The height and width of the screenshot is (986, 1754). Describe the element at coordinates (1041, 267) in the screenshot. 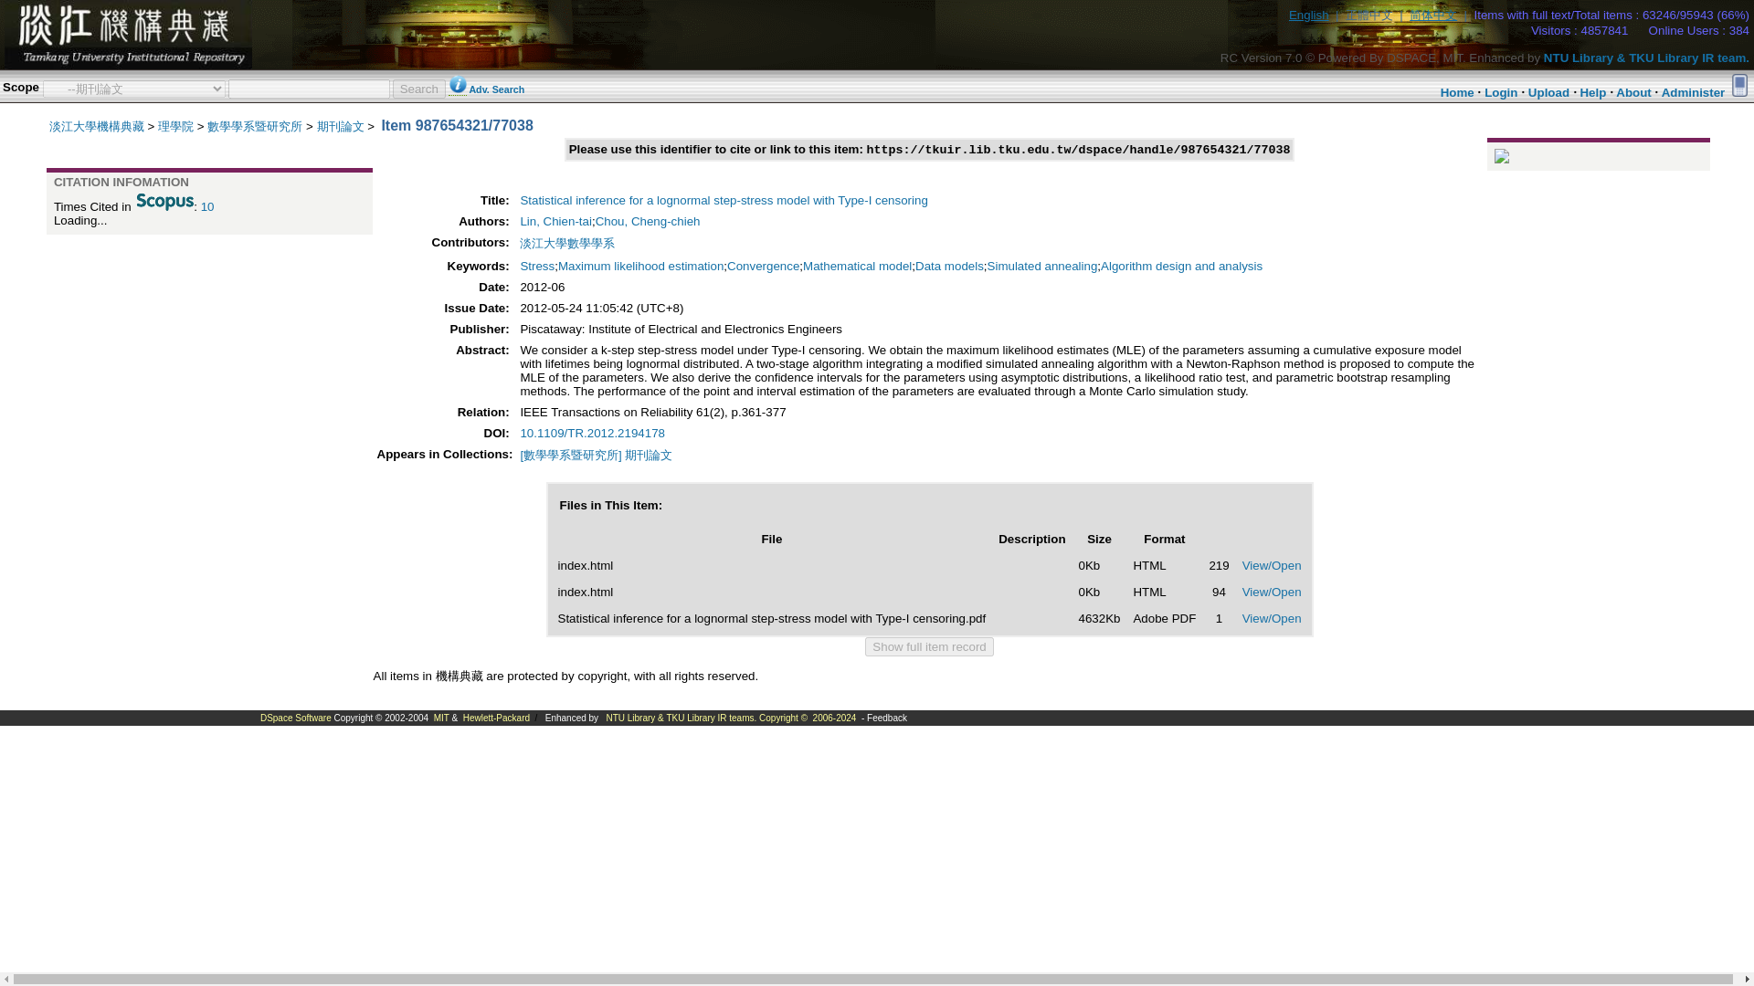

I see `Simulated annealing` at that location.